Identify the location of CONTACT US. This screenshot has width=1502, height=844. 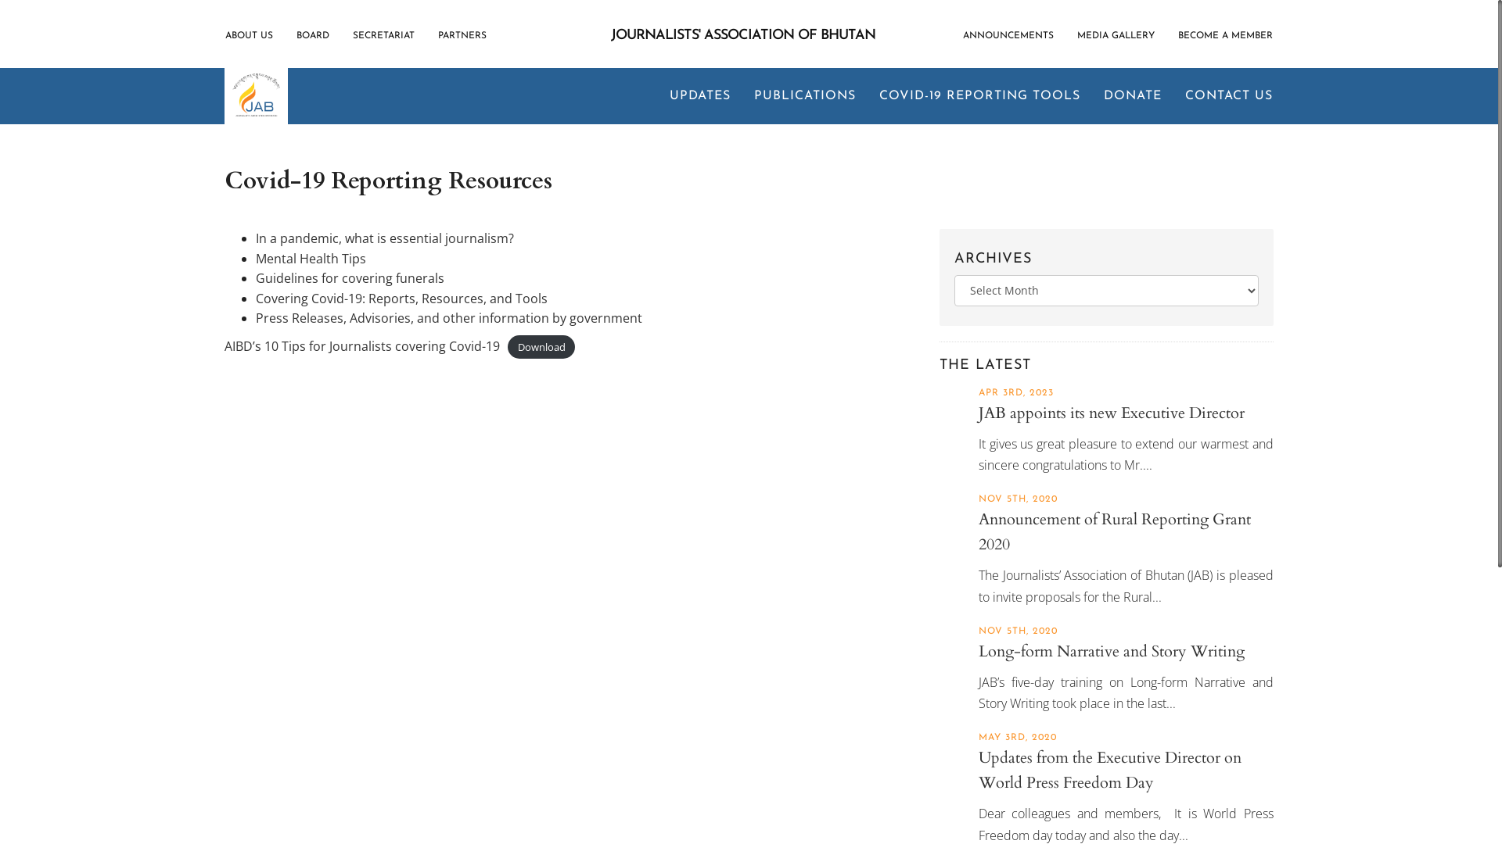
(1224, 96).